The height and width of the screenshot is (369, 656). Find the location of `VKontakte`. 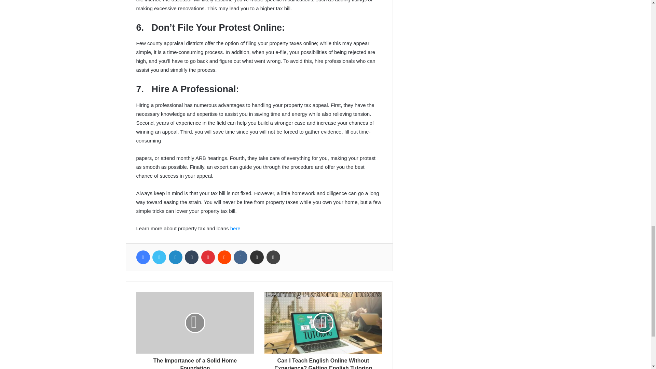

VKontakte is located at coordinates (240, 257).